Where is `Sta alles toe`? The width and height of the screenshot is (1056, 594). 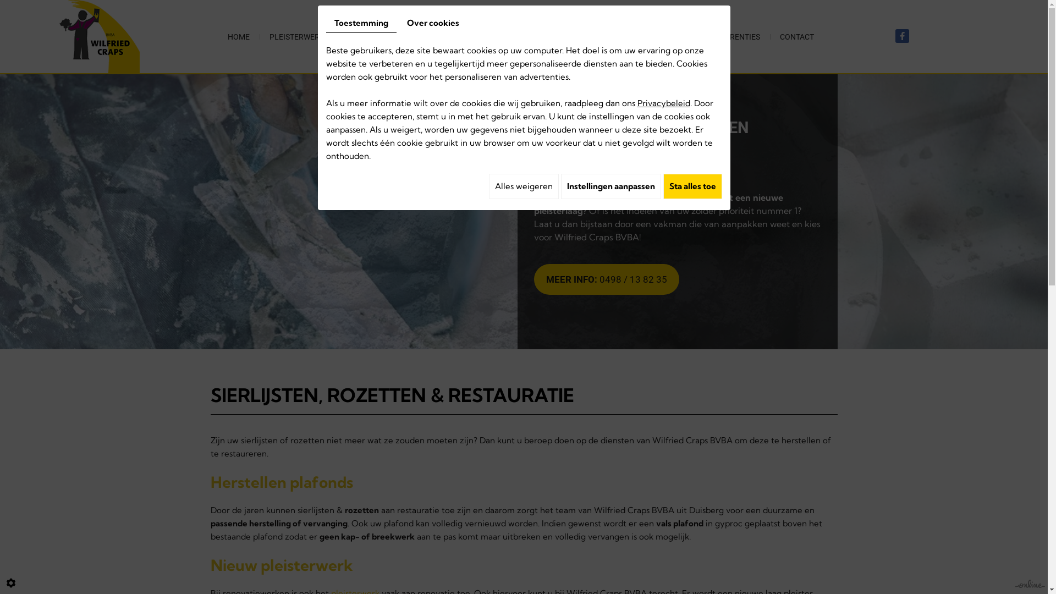
Sta alles toe is located at coordinates (693, 186).